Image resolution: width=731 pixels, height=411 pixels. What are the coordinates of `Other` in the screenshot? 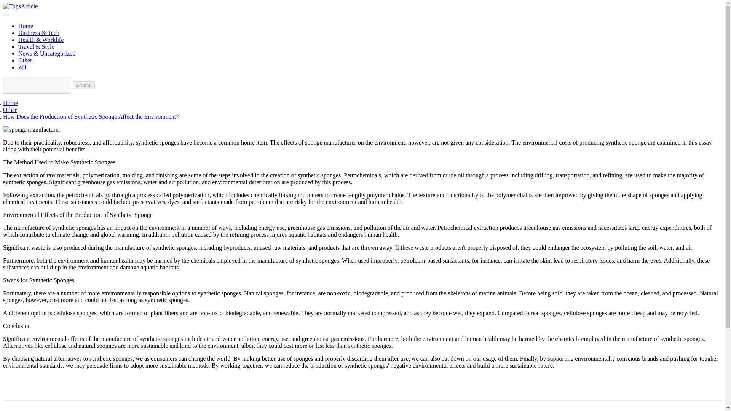 It's located at (10, 110).